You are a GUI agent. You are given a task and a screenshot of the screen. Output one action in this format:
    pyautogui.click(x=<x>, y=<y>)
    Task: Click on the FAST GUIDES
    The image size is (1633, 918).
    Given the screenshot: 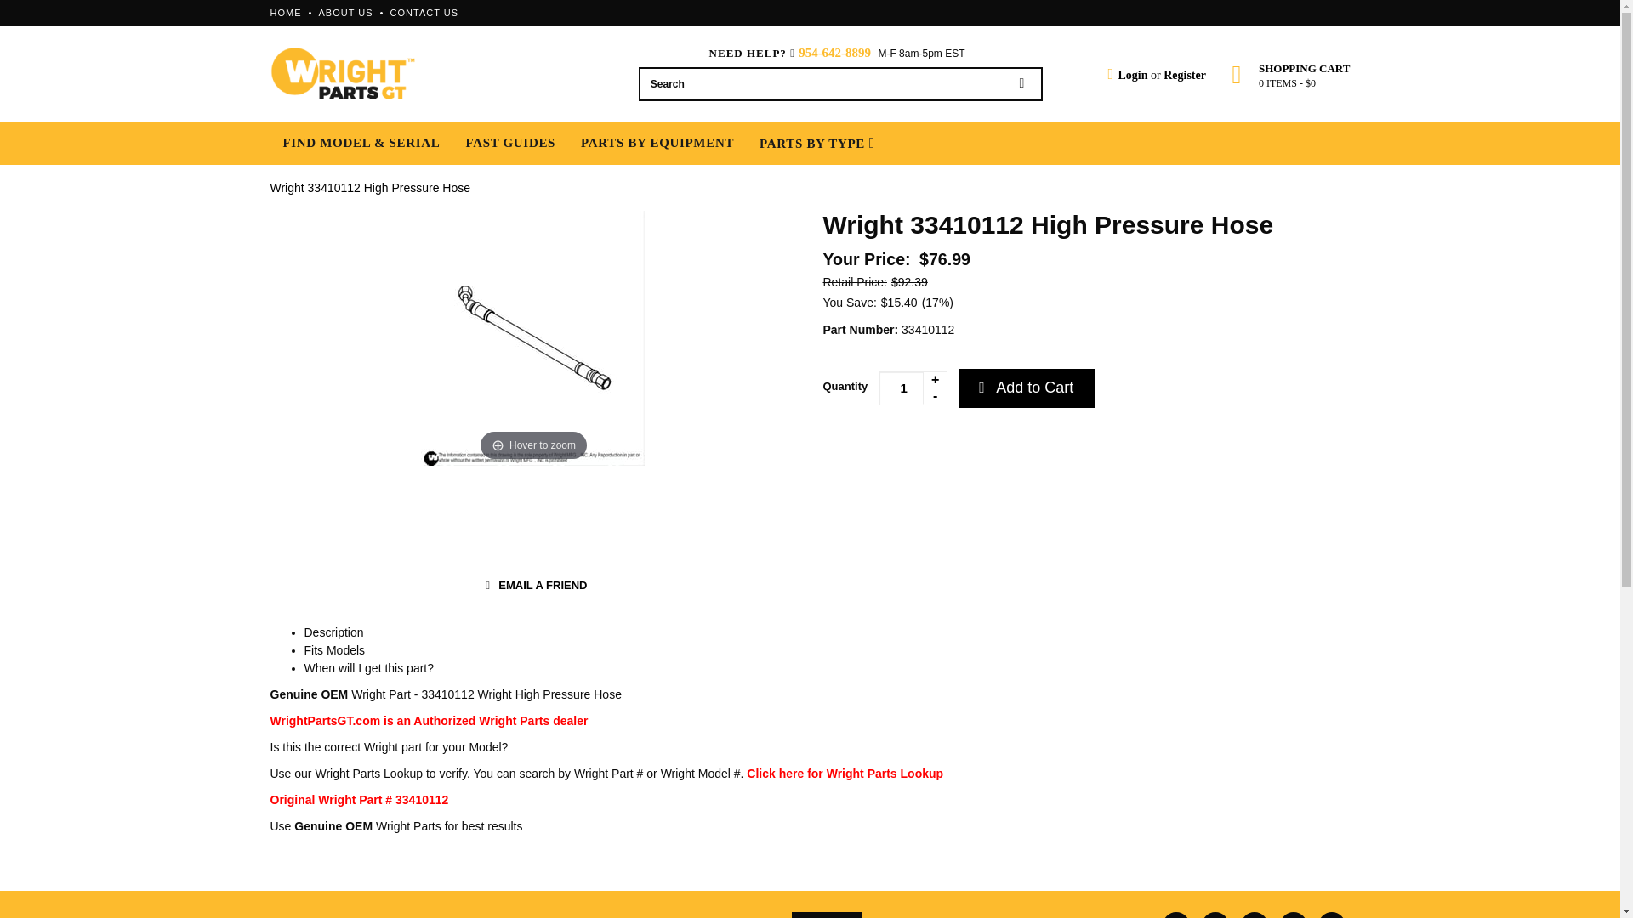 What is the action you would take?
    pyautogui.click(x=510, y=143)
    